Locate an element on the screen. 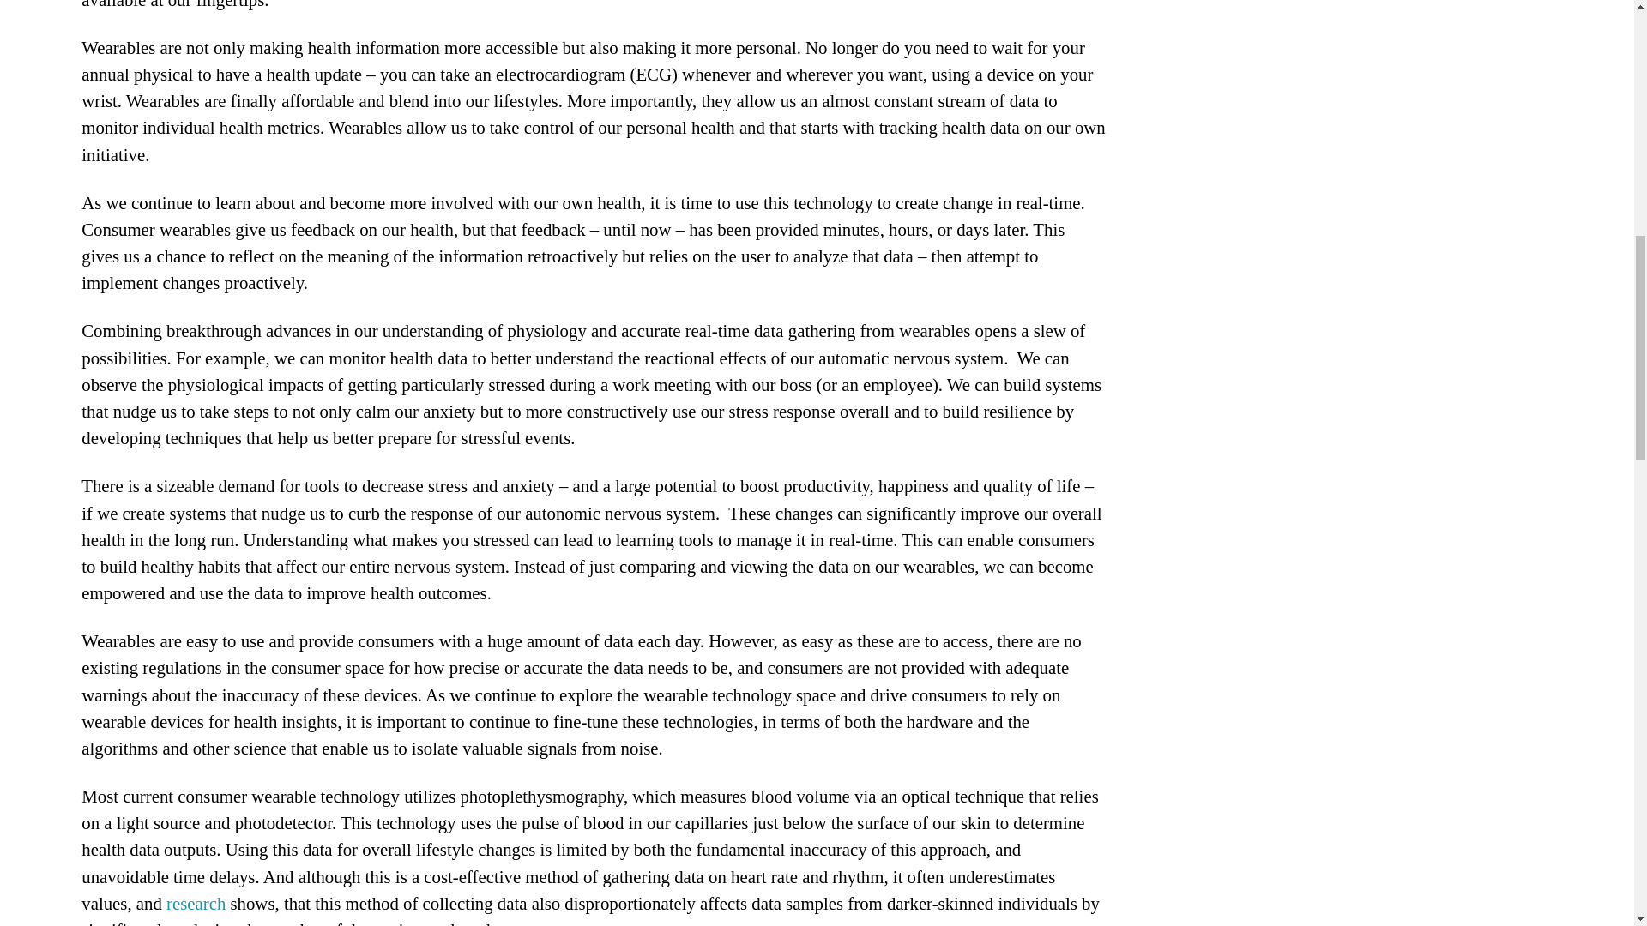  Advertisement is located at coordinates (1266, 63).